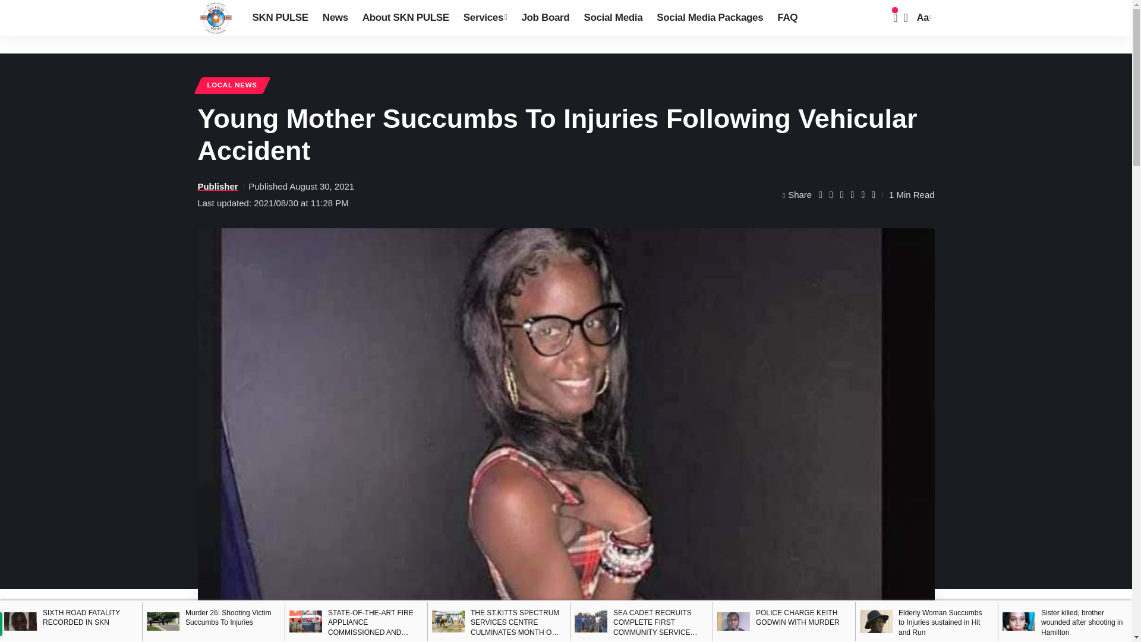  What do you see at coordinates (335, 18) in the screenshot?
I see `News` at bounding box center [335, 18].